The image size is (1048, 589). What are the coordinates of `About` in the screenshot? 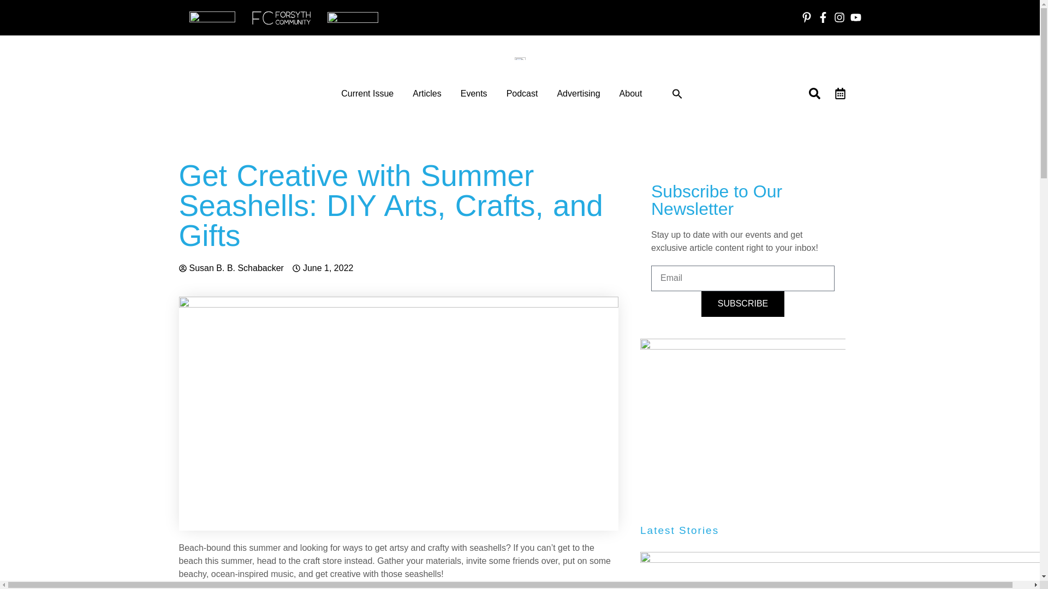 It's located at (630, 94).